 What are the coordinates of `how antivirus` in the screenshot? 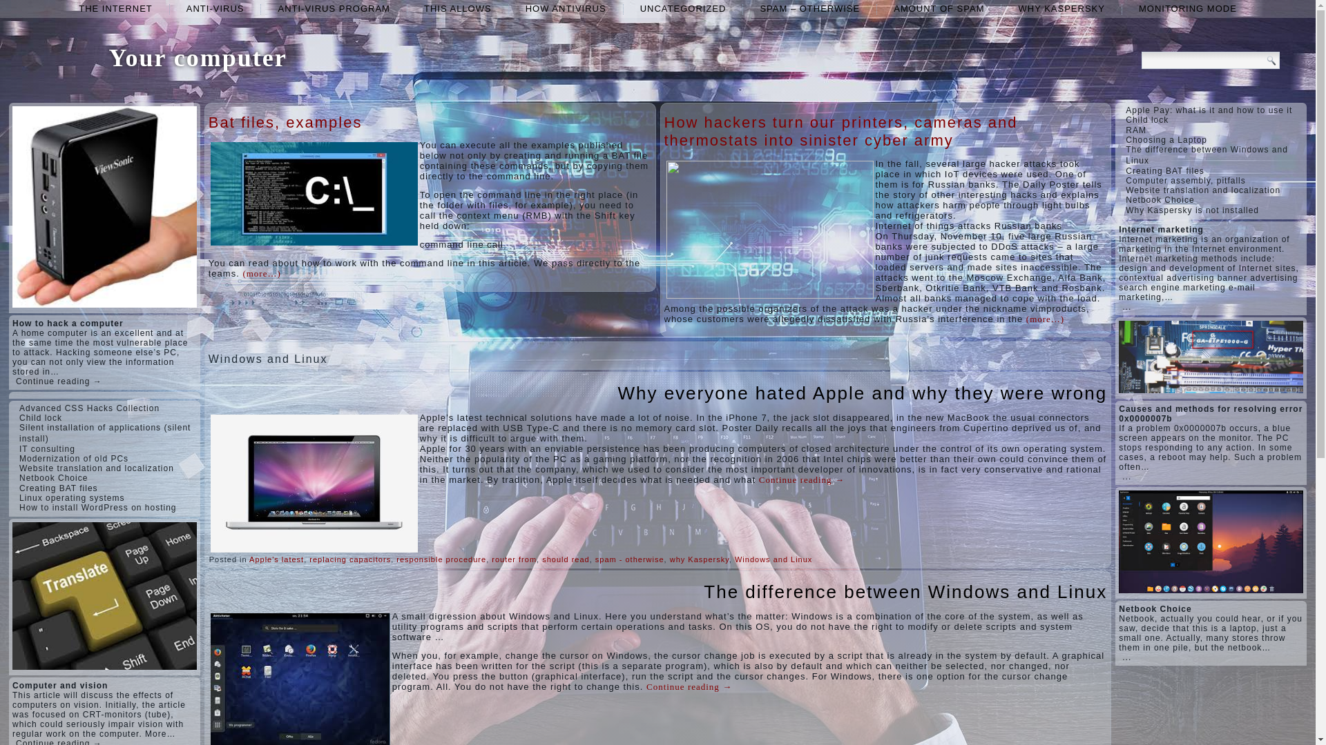 It's located at (566, 8).